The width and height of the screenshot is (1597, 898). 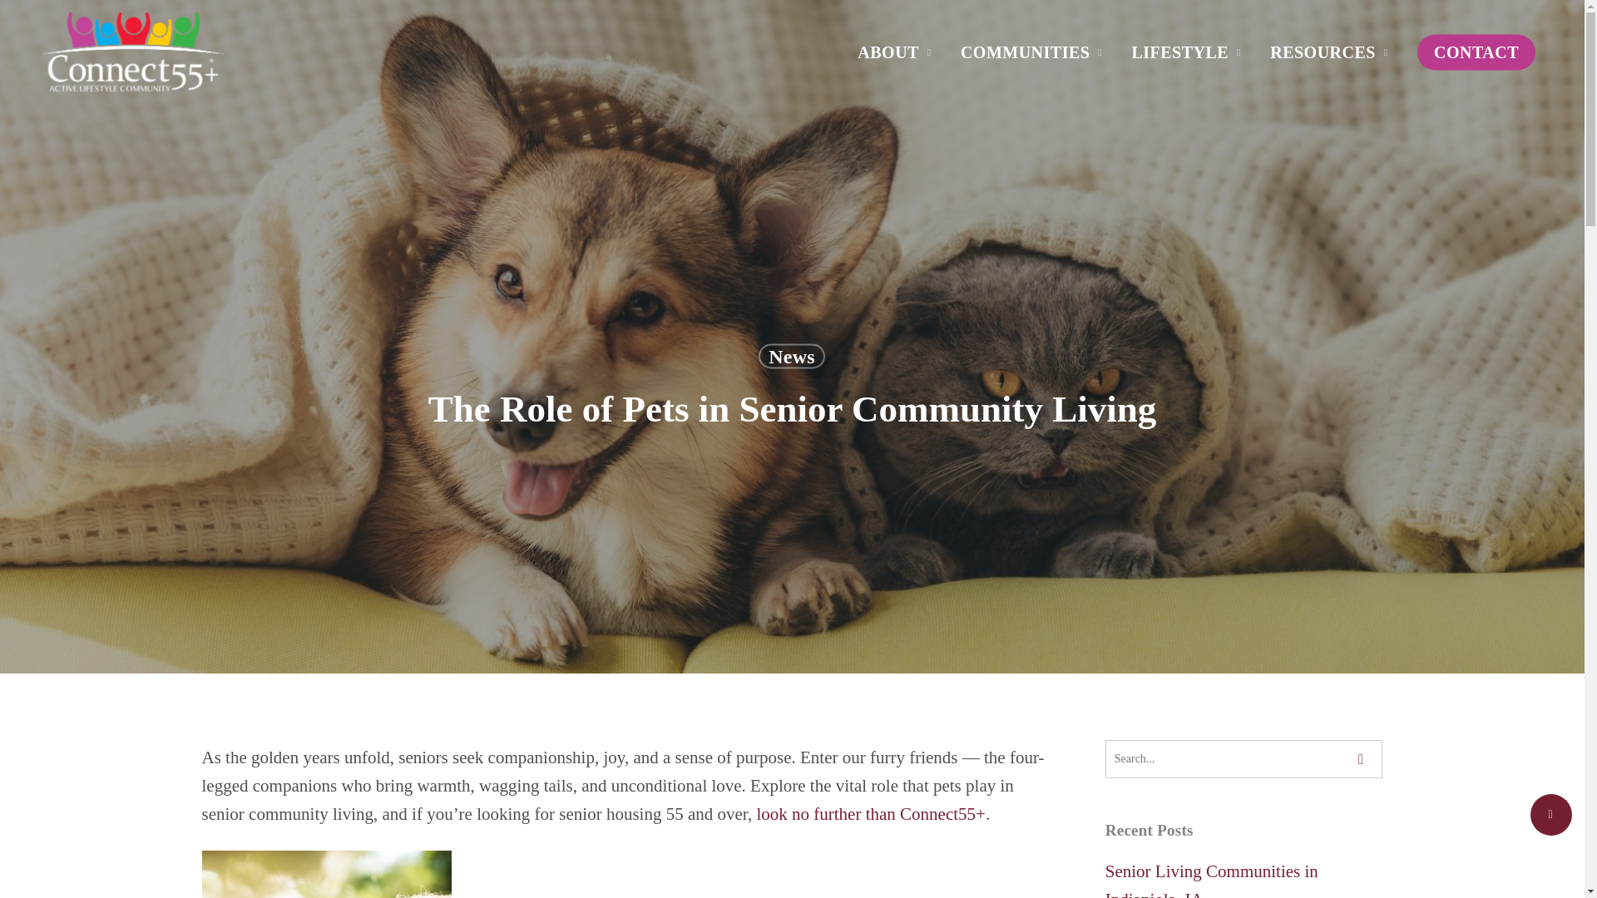 What do you see at coordinates (1476, 52) in the screenshot?
I see `CONTACT` at bounding box center [1476, 52].